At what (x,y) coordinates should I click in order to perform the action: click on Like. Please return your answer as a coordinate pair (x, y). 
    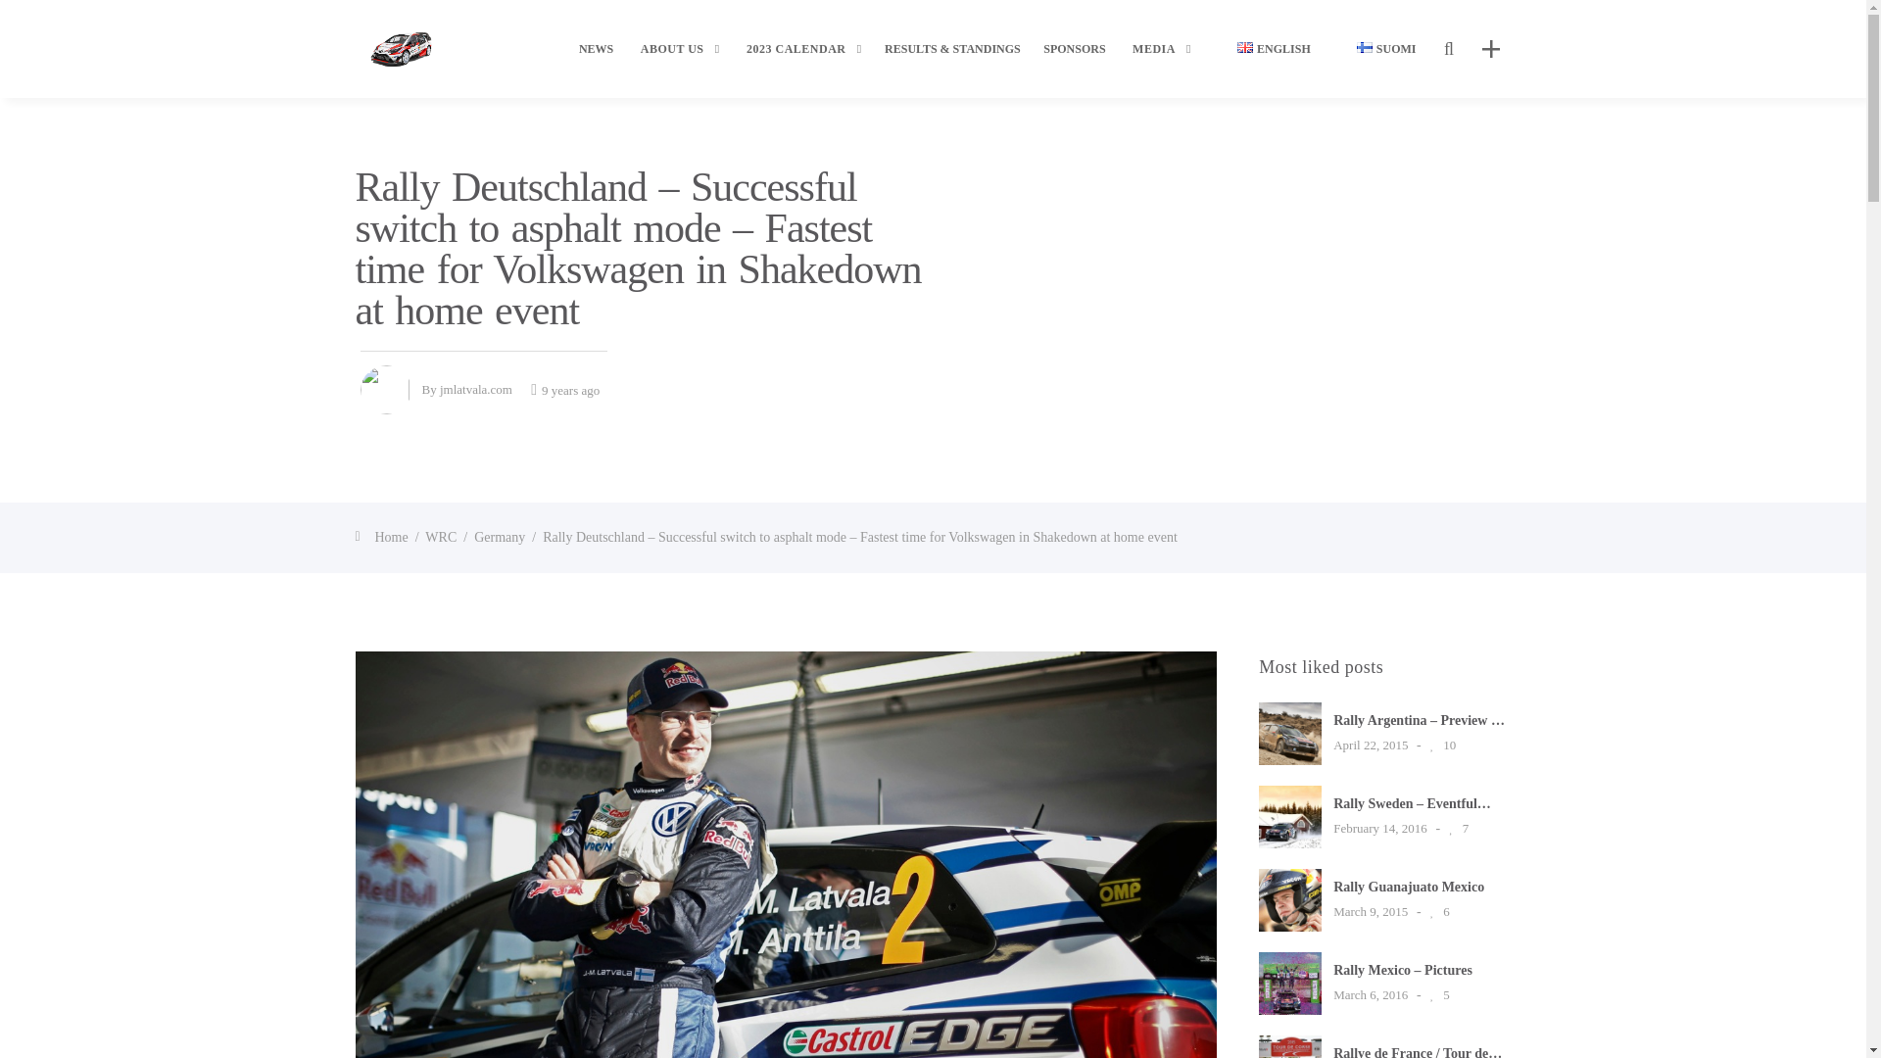
    Looking at the image, I should click on (1436, 911).